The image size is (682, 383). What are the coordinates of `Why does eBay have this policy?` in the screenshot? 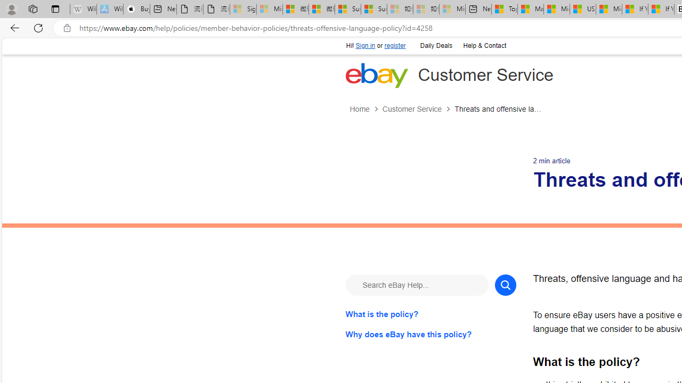 It's located at (431, 334).